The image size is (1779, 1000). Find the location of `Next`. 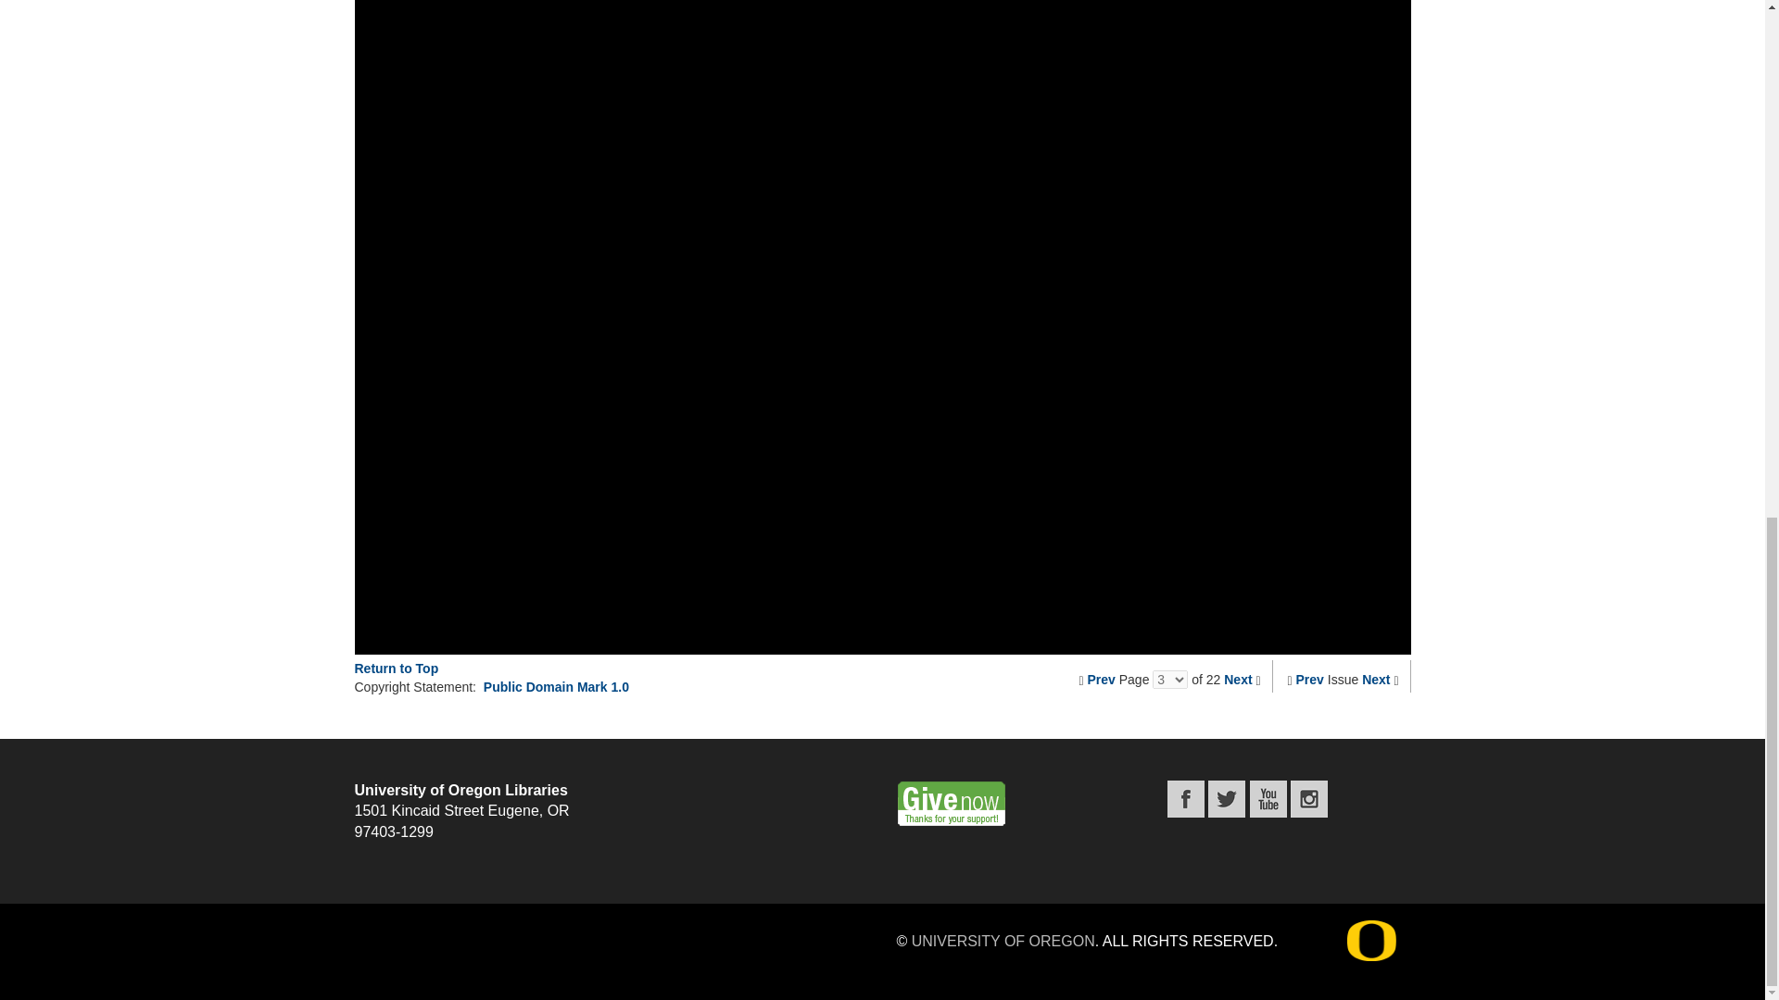

Next is located at coordinates (1238, 679).